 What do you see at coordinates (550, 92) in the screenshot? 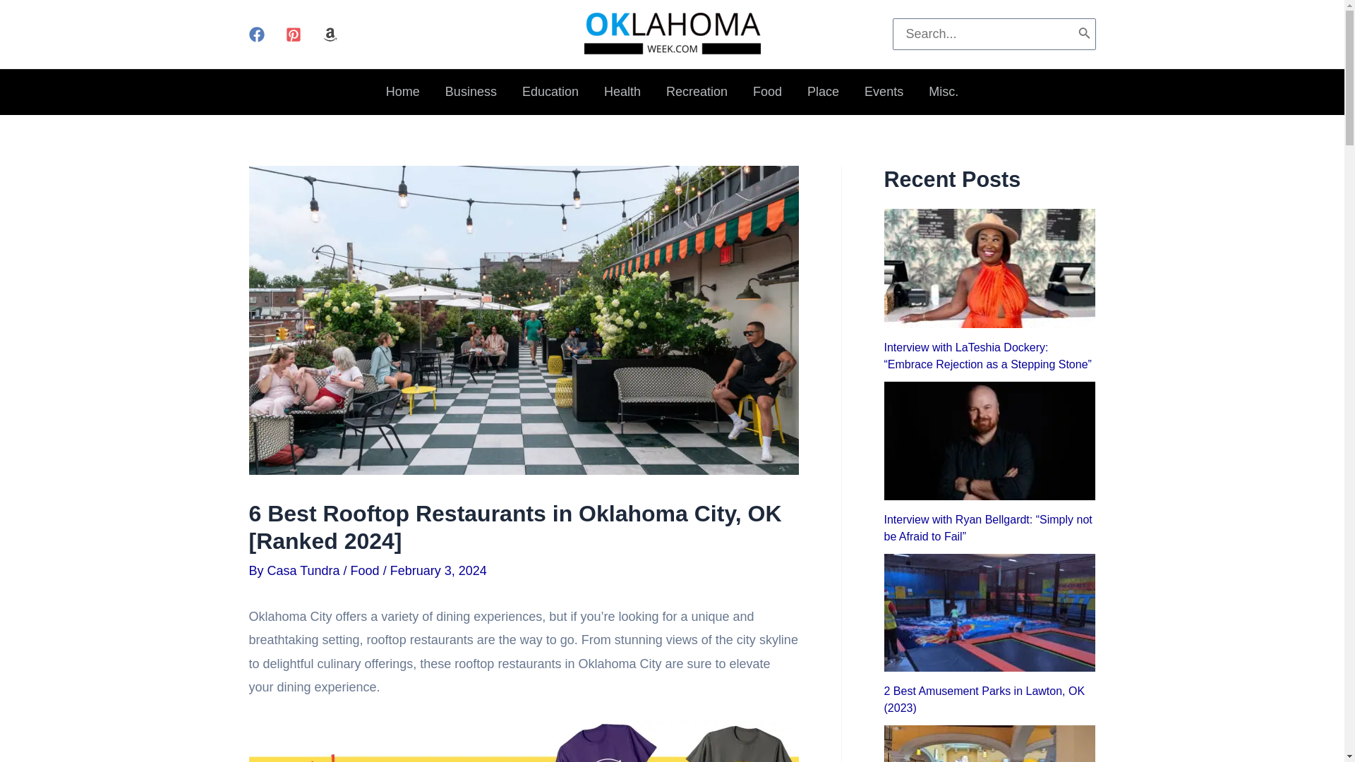
I see `Education` at bounding box center [550, 92].